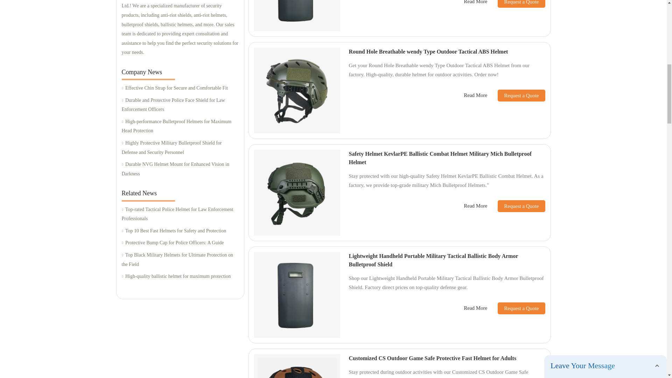 The image size is (672, 378). What do you see at coordinates (475, 95) in the screenshot?
I see `Read More` at bounding box center [475, 95].